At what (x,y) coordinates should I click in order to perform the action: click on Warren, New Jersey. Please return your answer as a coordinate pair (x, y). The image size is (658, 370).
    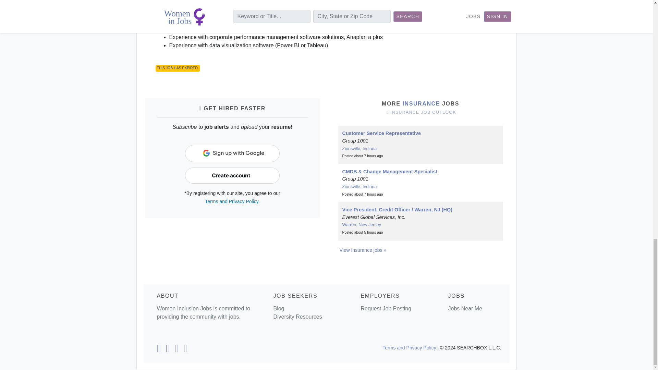
    Looking at the image, I should click on (361, 225).